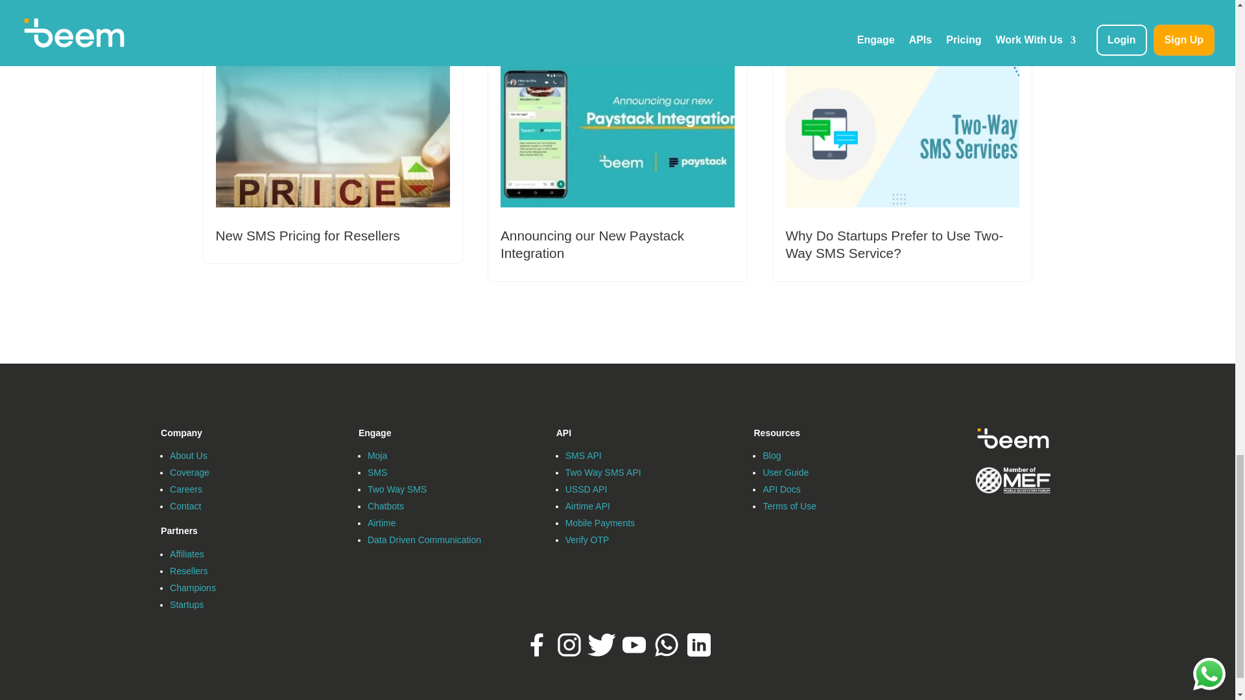 This screenshot has width=1245, height=700. I want to click on Find Beem on LinkedIn, so click(698, 644).